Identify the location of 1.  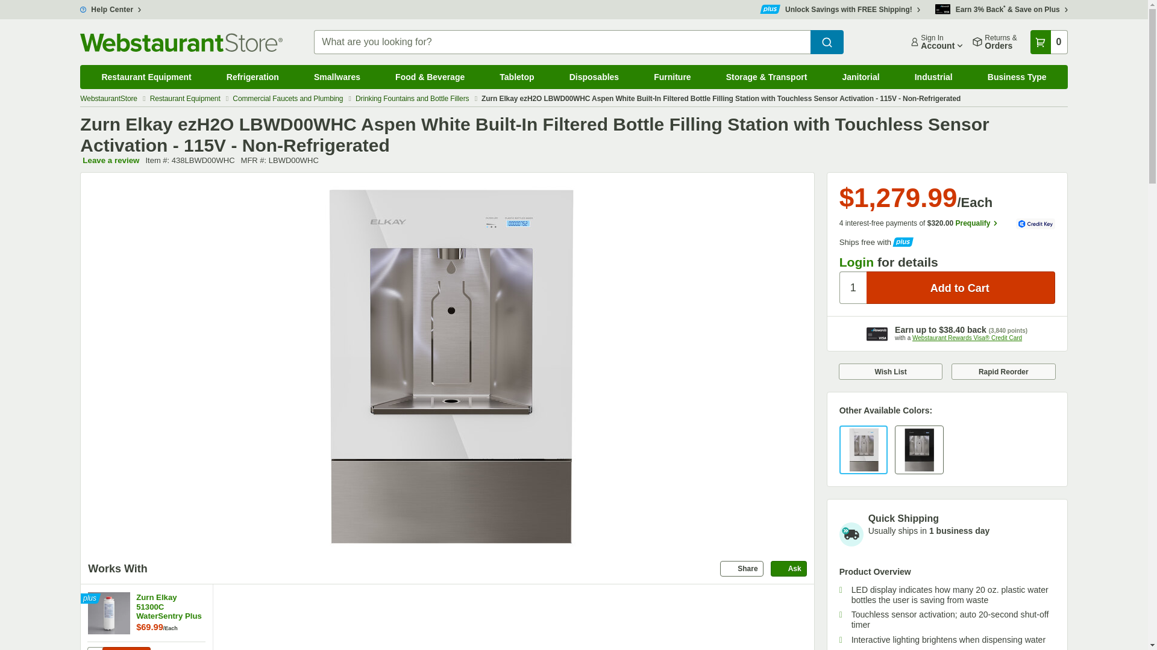
(95, 648).